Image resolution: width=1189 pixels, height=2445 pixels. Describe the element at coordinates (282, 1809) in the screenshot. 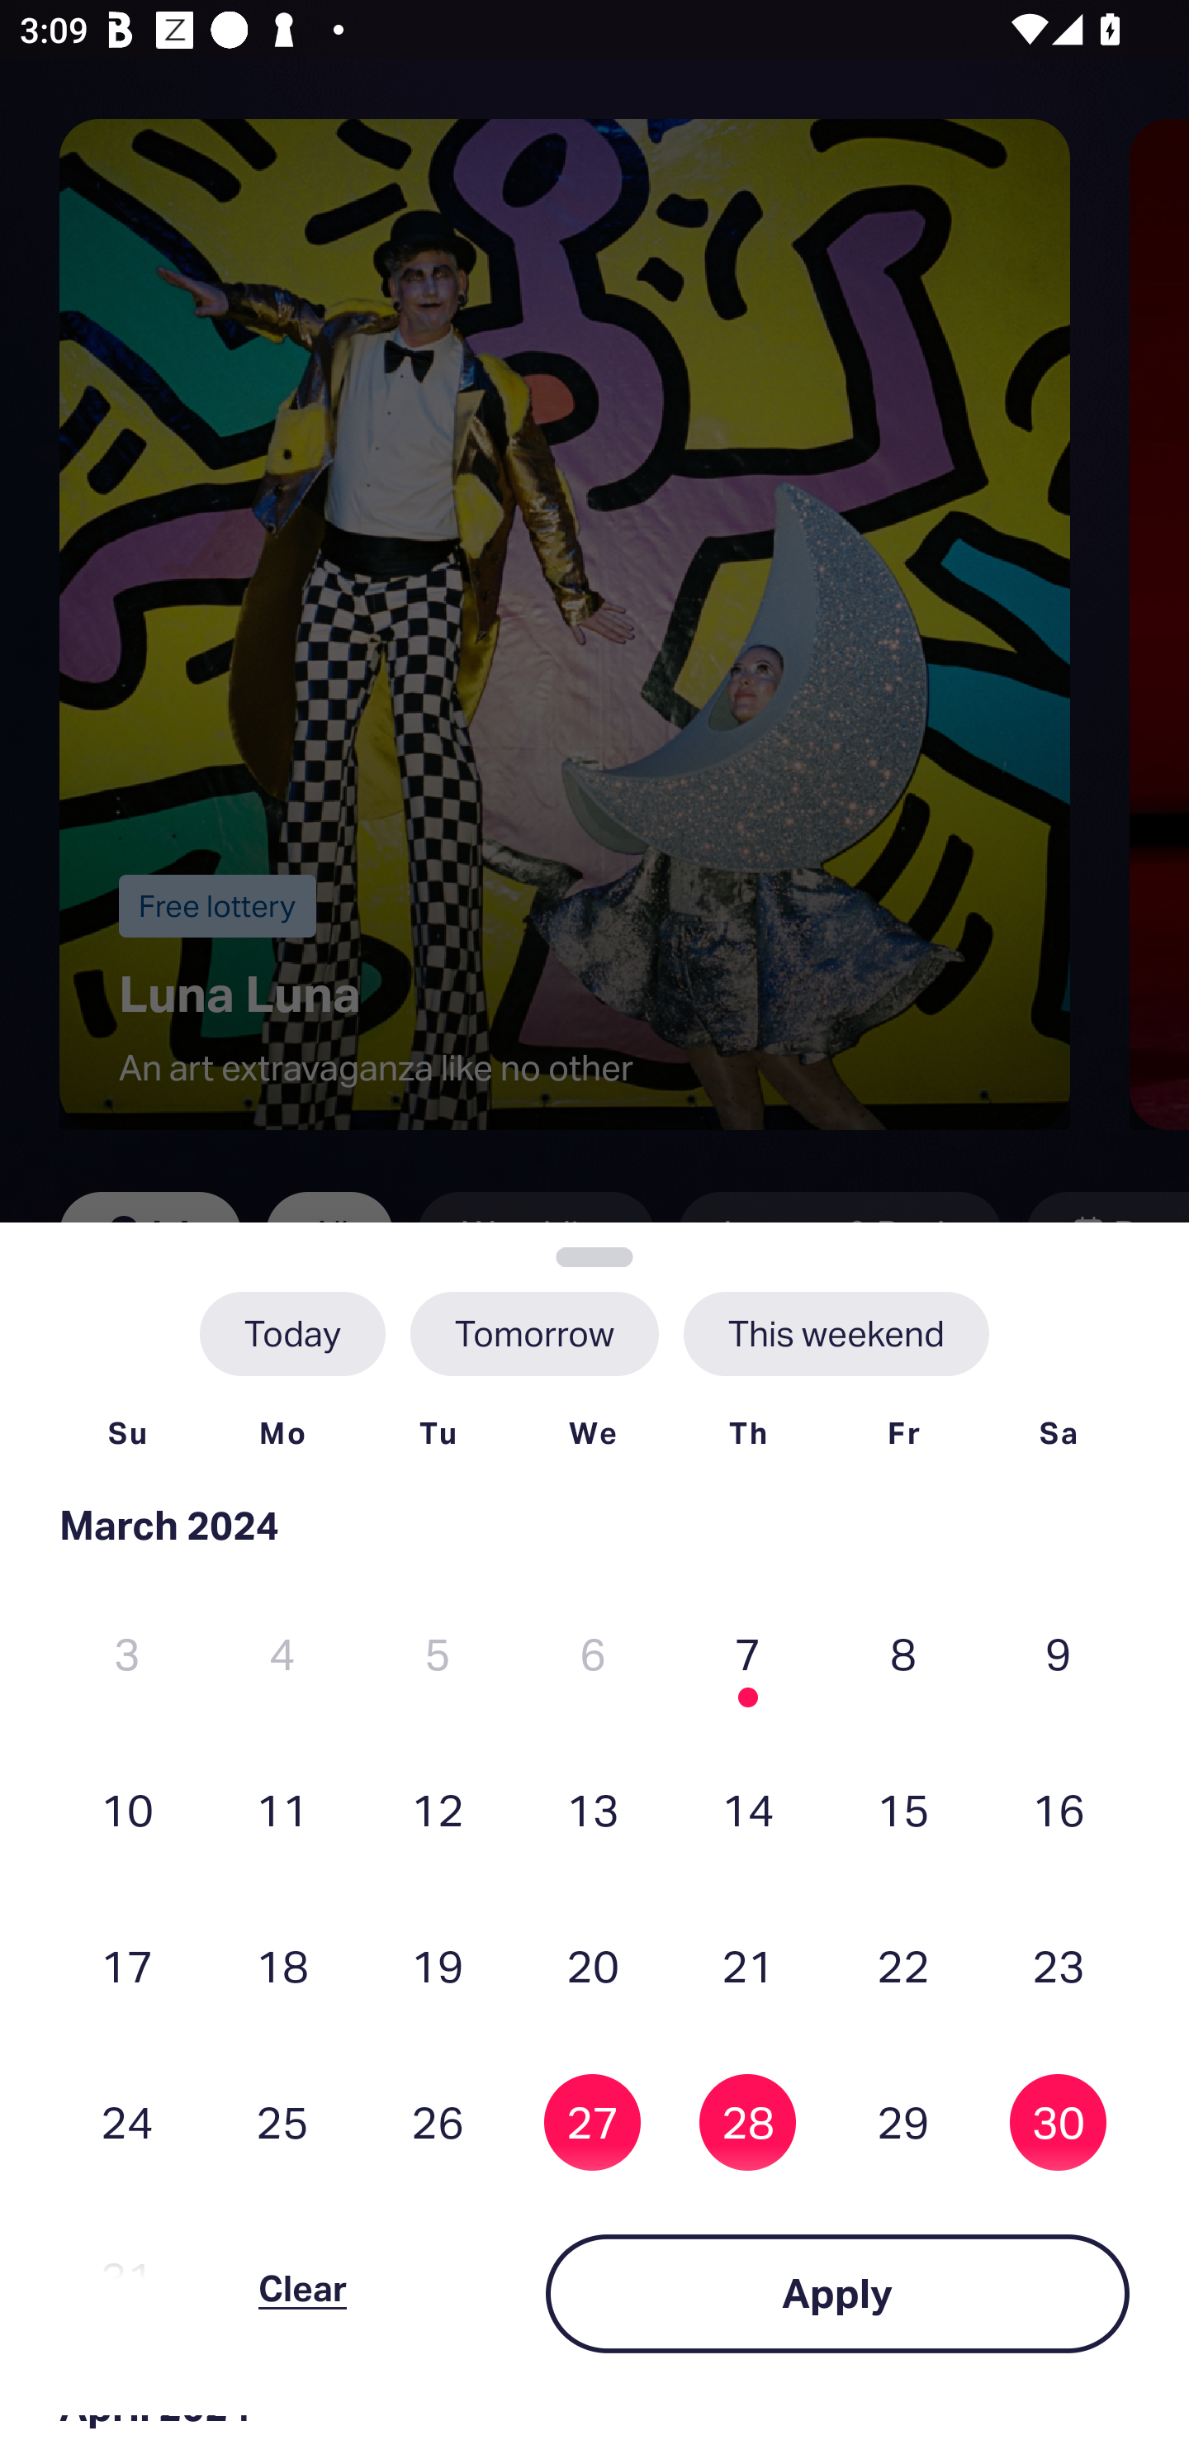

I see `11` at that location.